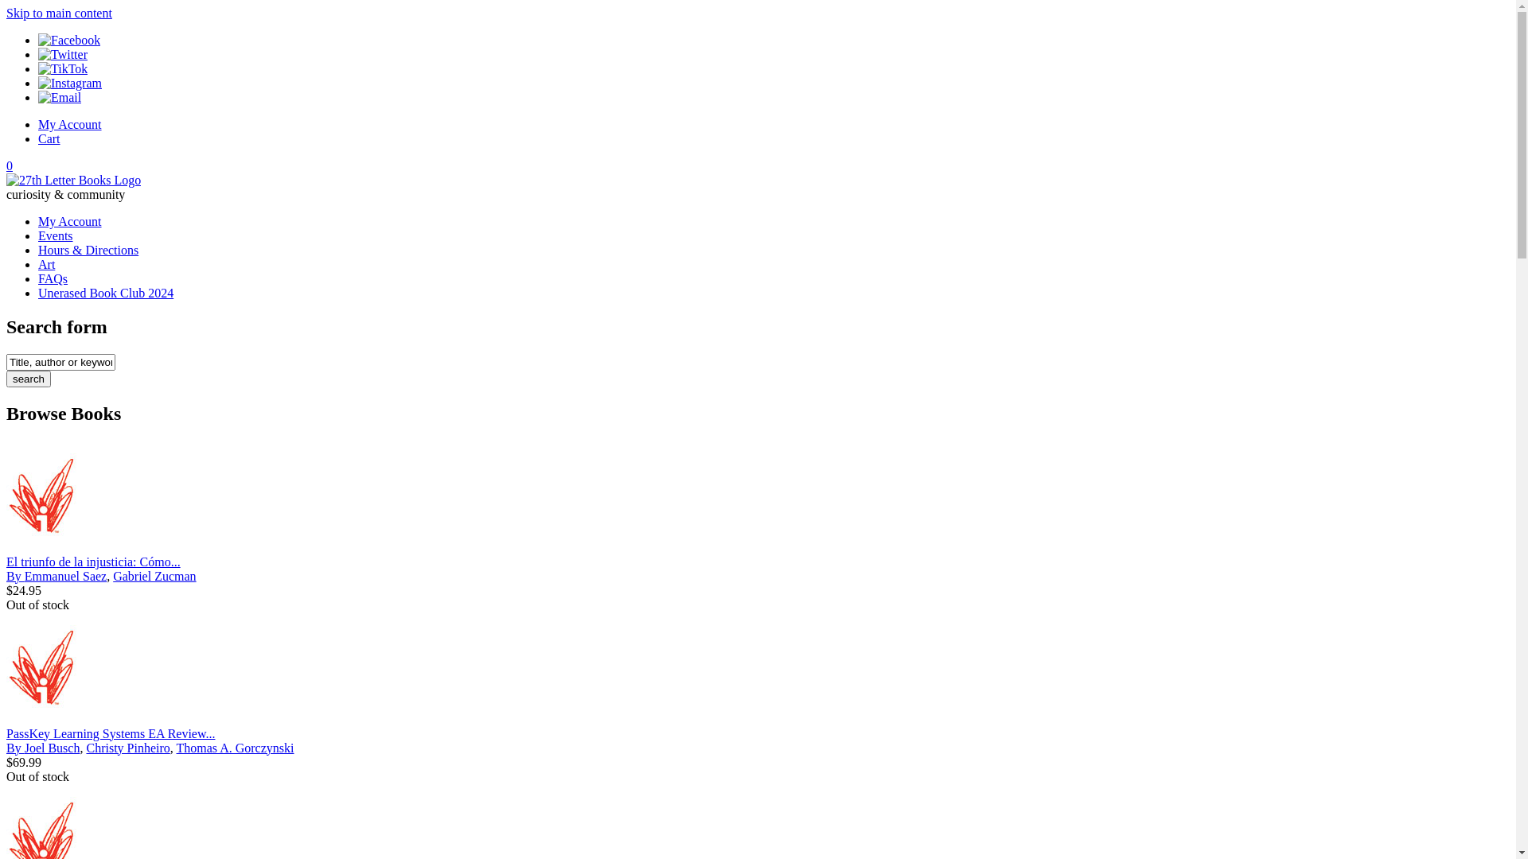  I want to click on Emmanuel Saez, so click(66, 576).